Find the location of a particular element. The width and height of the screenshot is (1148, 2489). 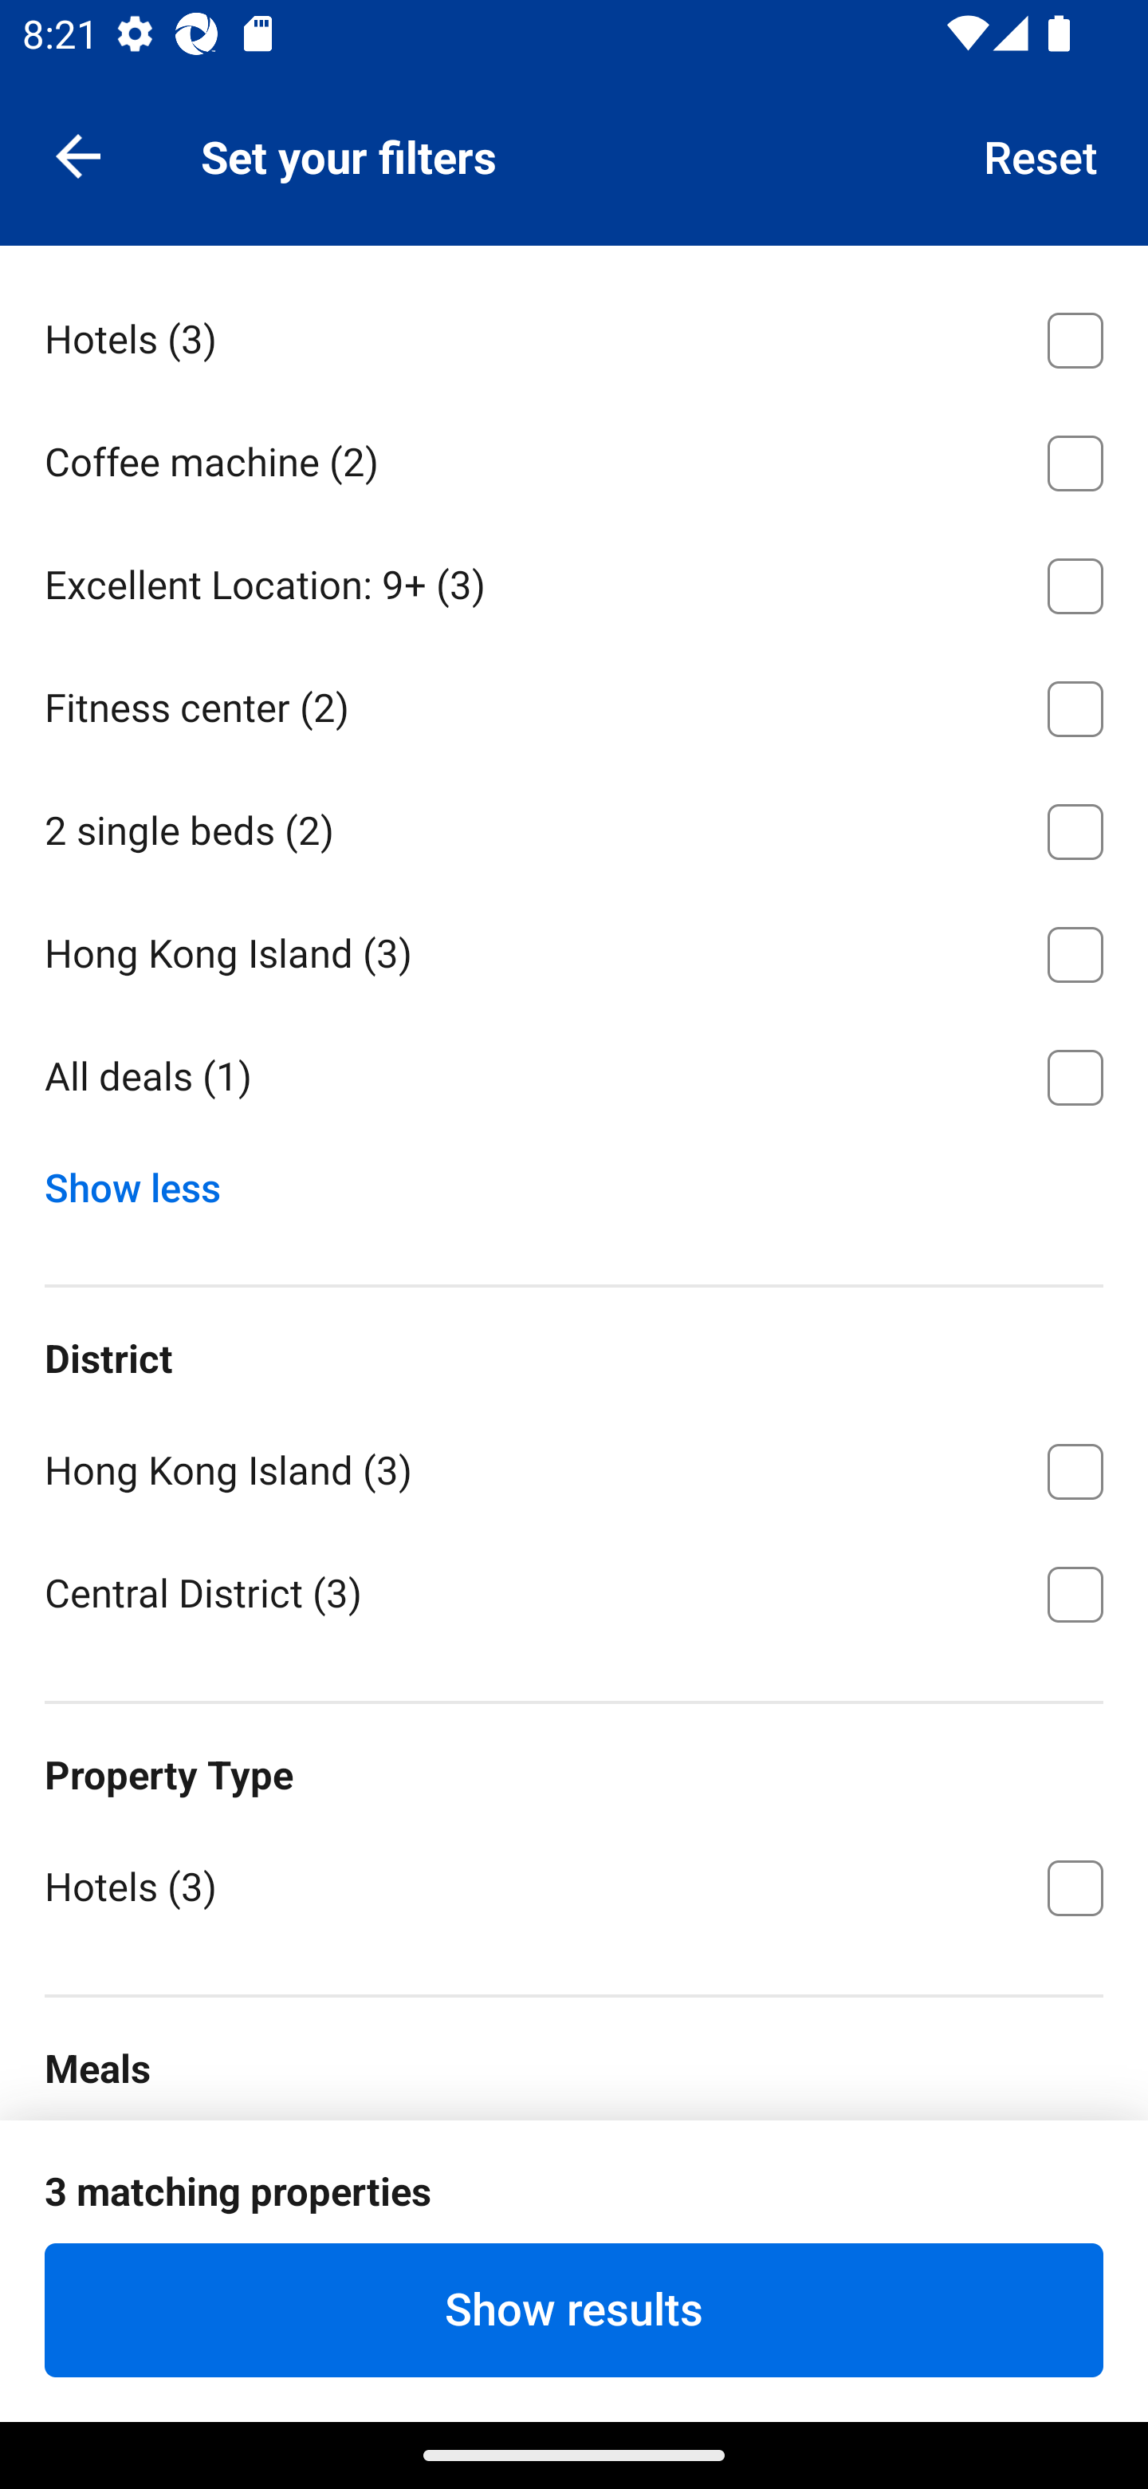

Central District ⁦(3) is located at coordinates (574, 1591).